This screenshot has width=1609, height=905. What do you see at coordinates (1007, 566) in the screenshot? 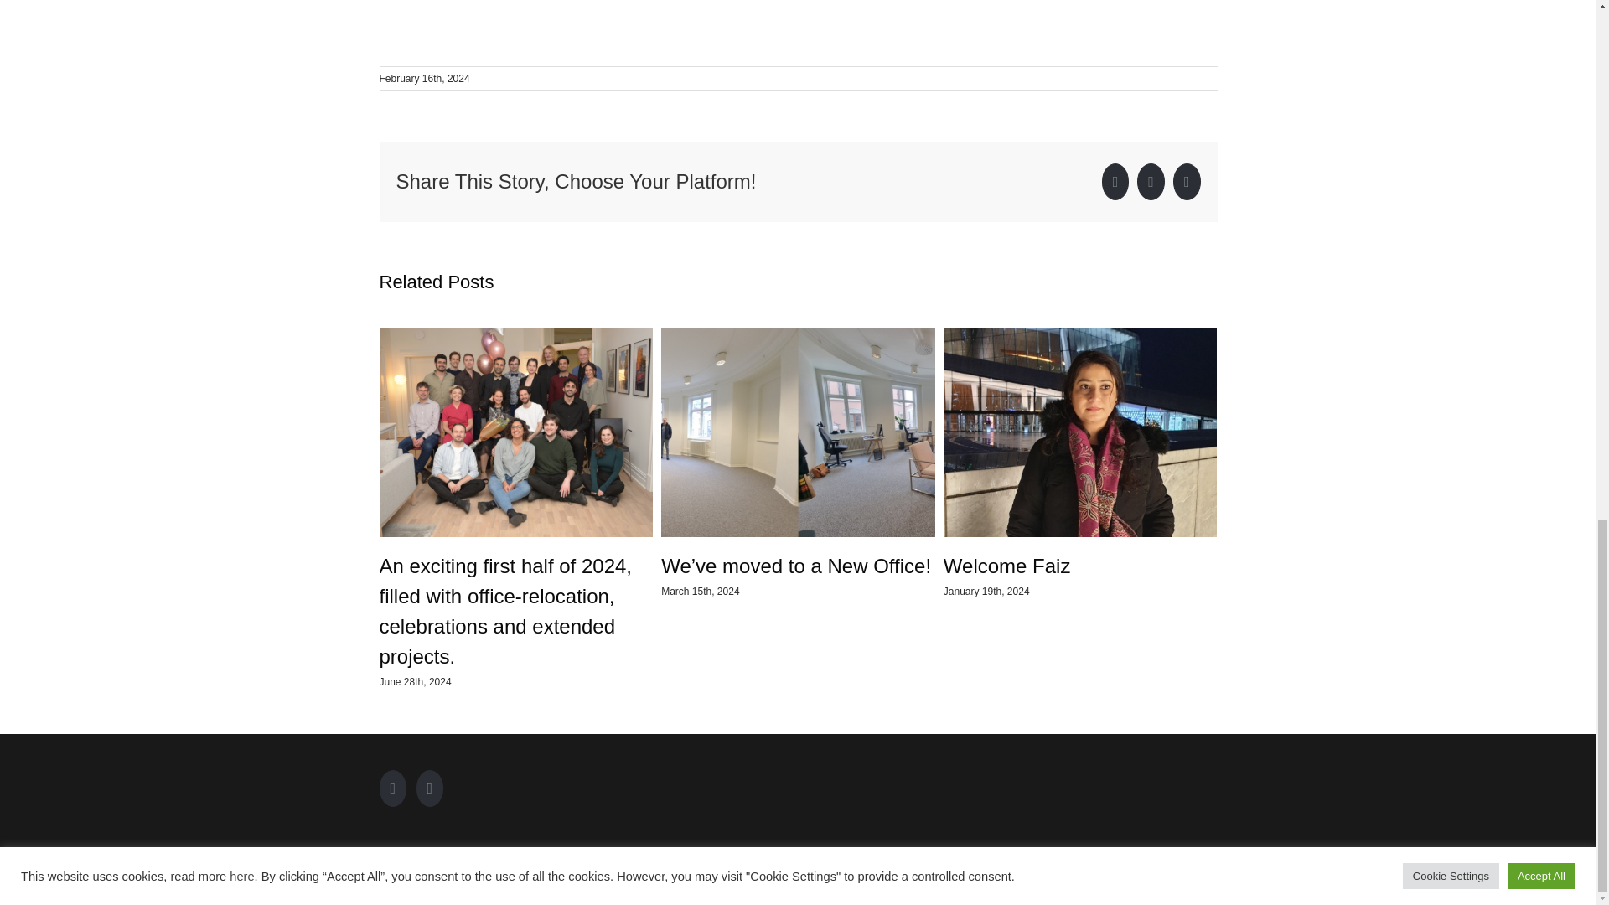
I see `Welcome Faiz` at bounding box center [1007, 566].